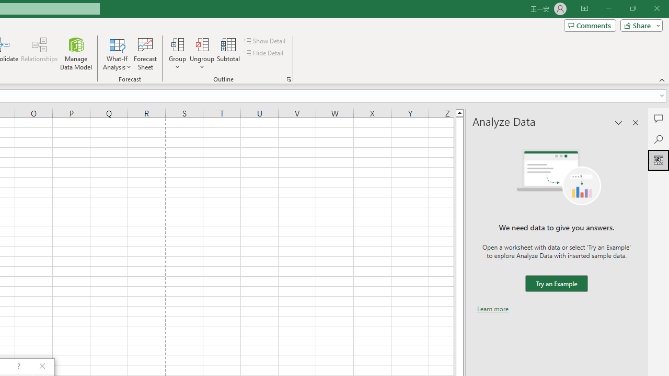 The width and height of the screenshot is (669, 376). What do you see at coordinates (659, 139) in the screenshot?
I see `Search` at bounding box center [659, 139].